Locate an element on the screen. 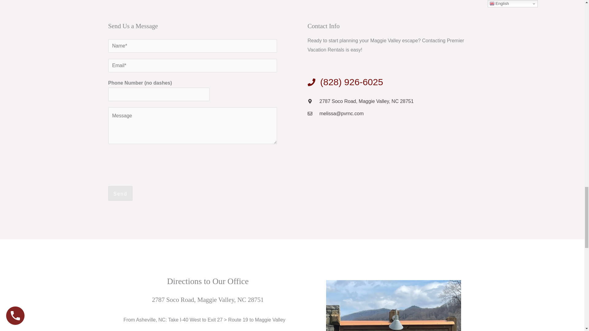 This screenshot has height=331, width=589. 2787 Soco Road, Maggie Valley, NC 28751 is located at coordinates (391, 101).